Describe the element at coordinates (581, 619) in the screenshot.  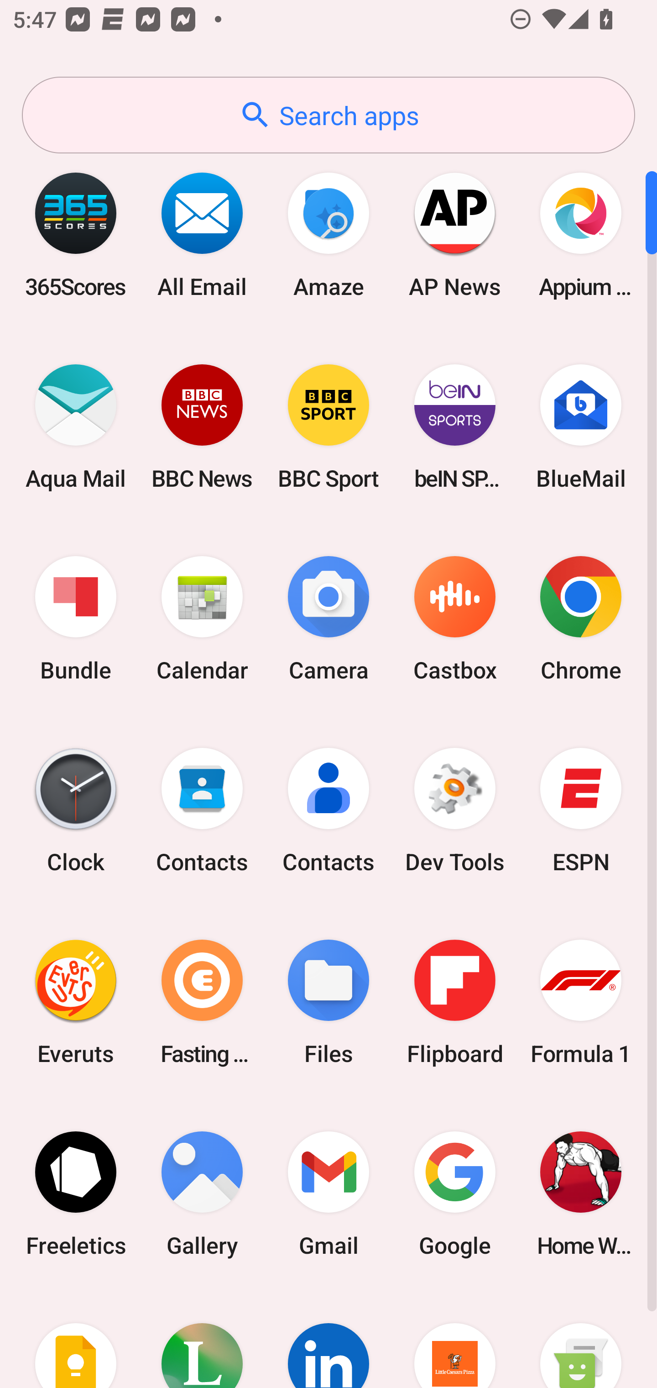
I see `Chrome` at that location.